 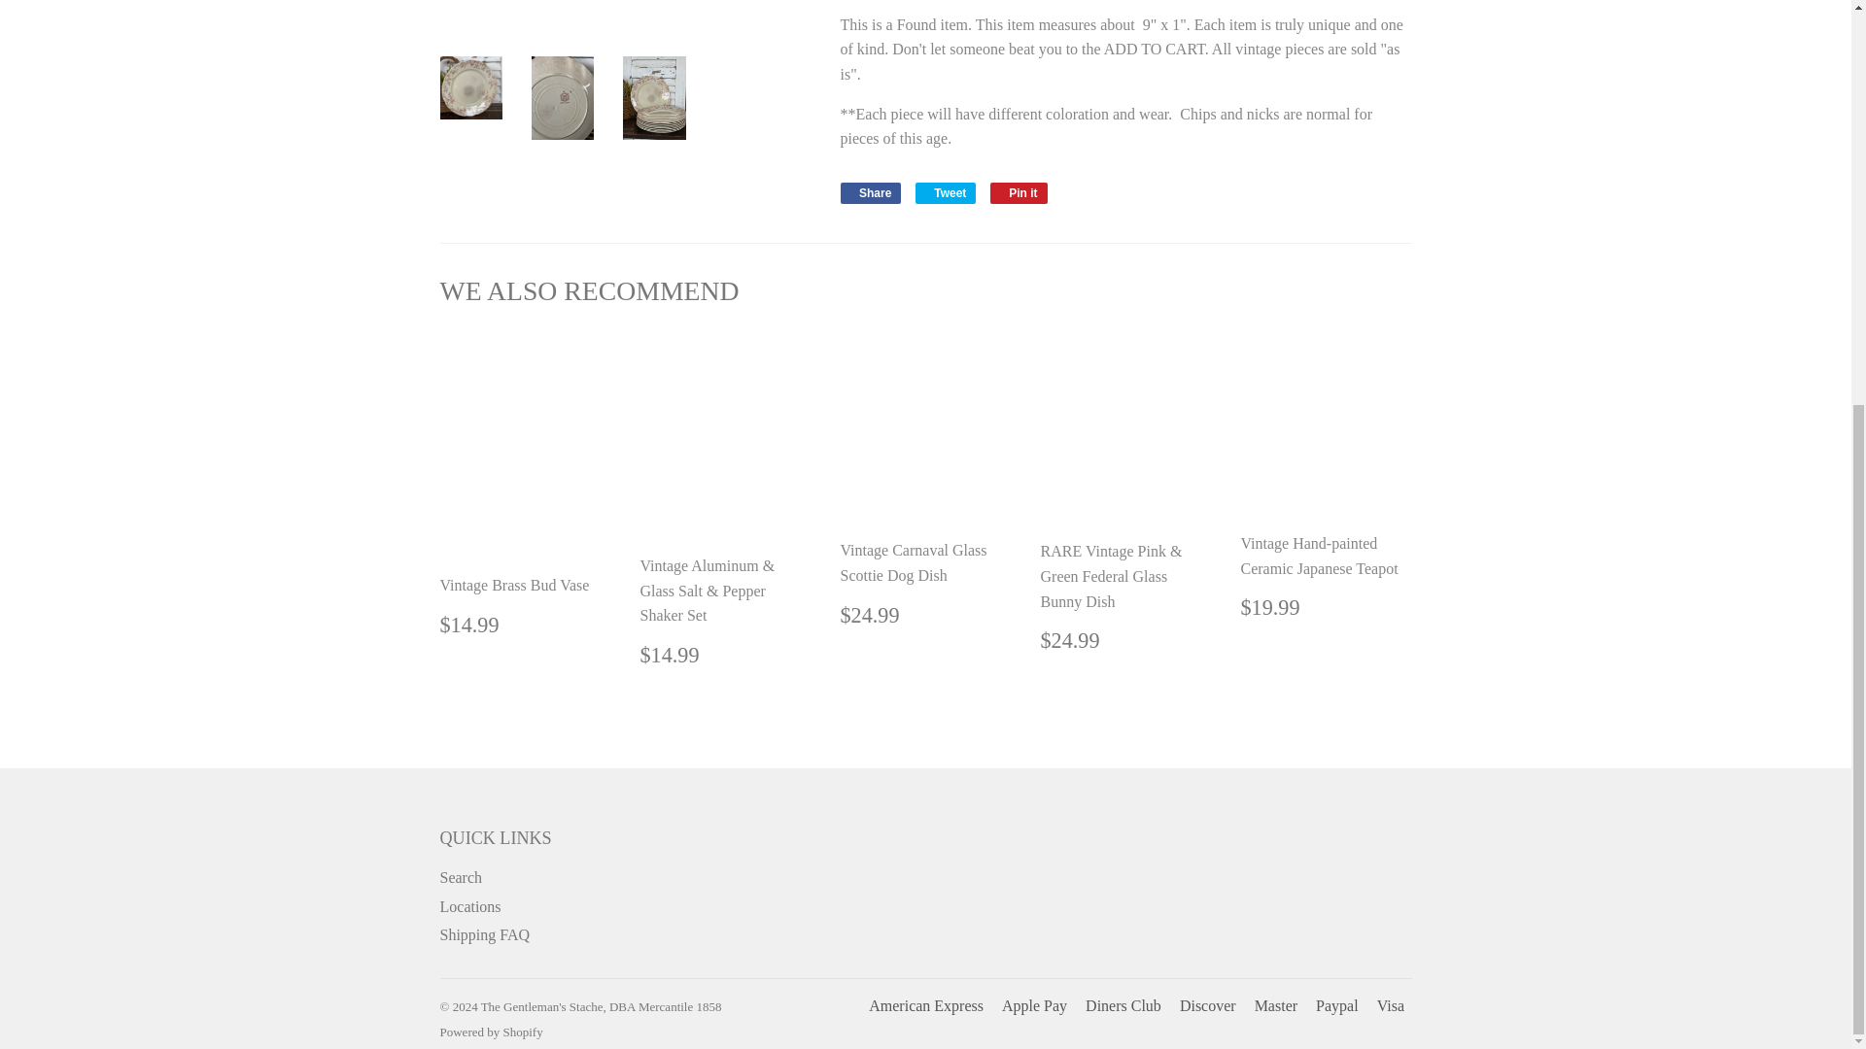 I want to click on Tweet on Twitter, so click(x=946, y=192).